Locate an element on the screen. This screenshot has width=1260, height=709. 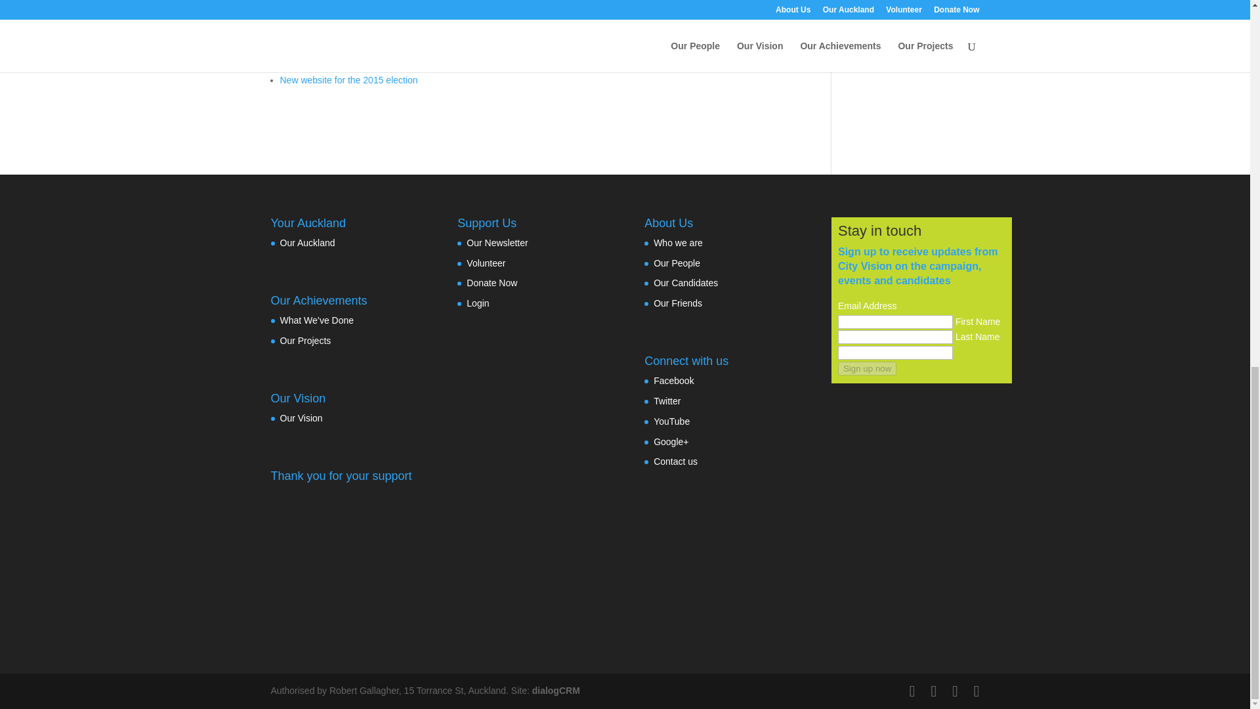
Contact us is located at coordinates (676, 461).